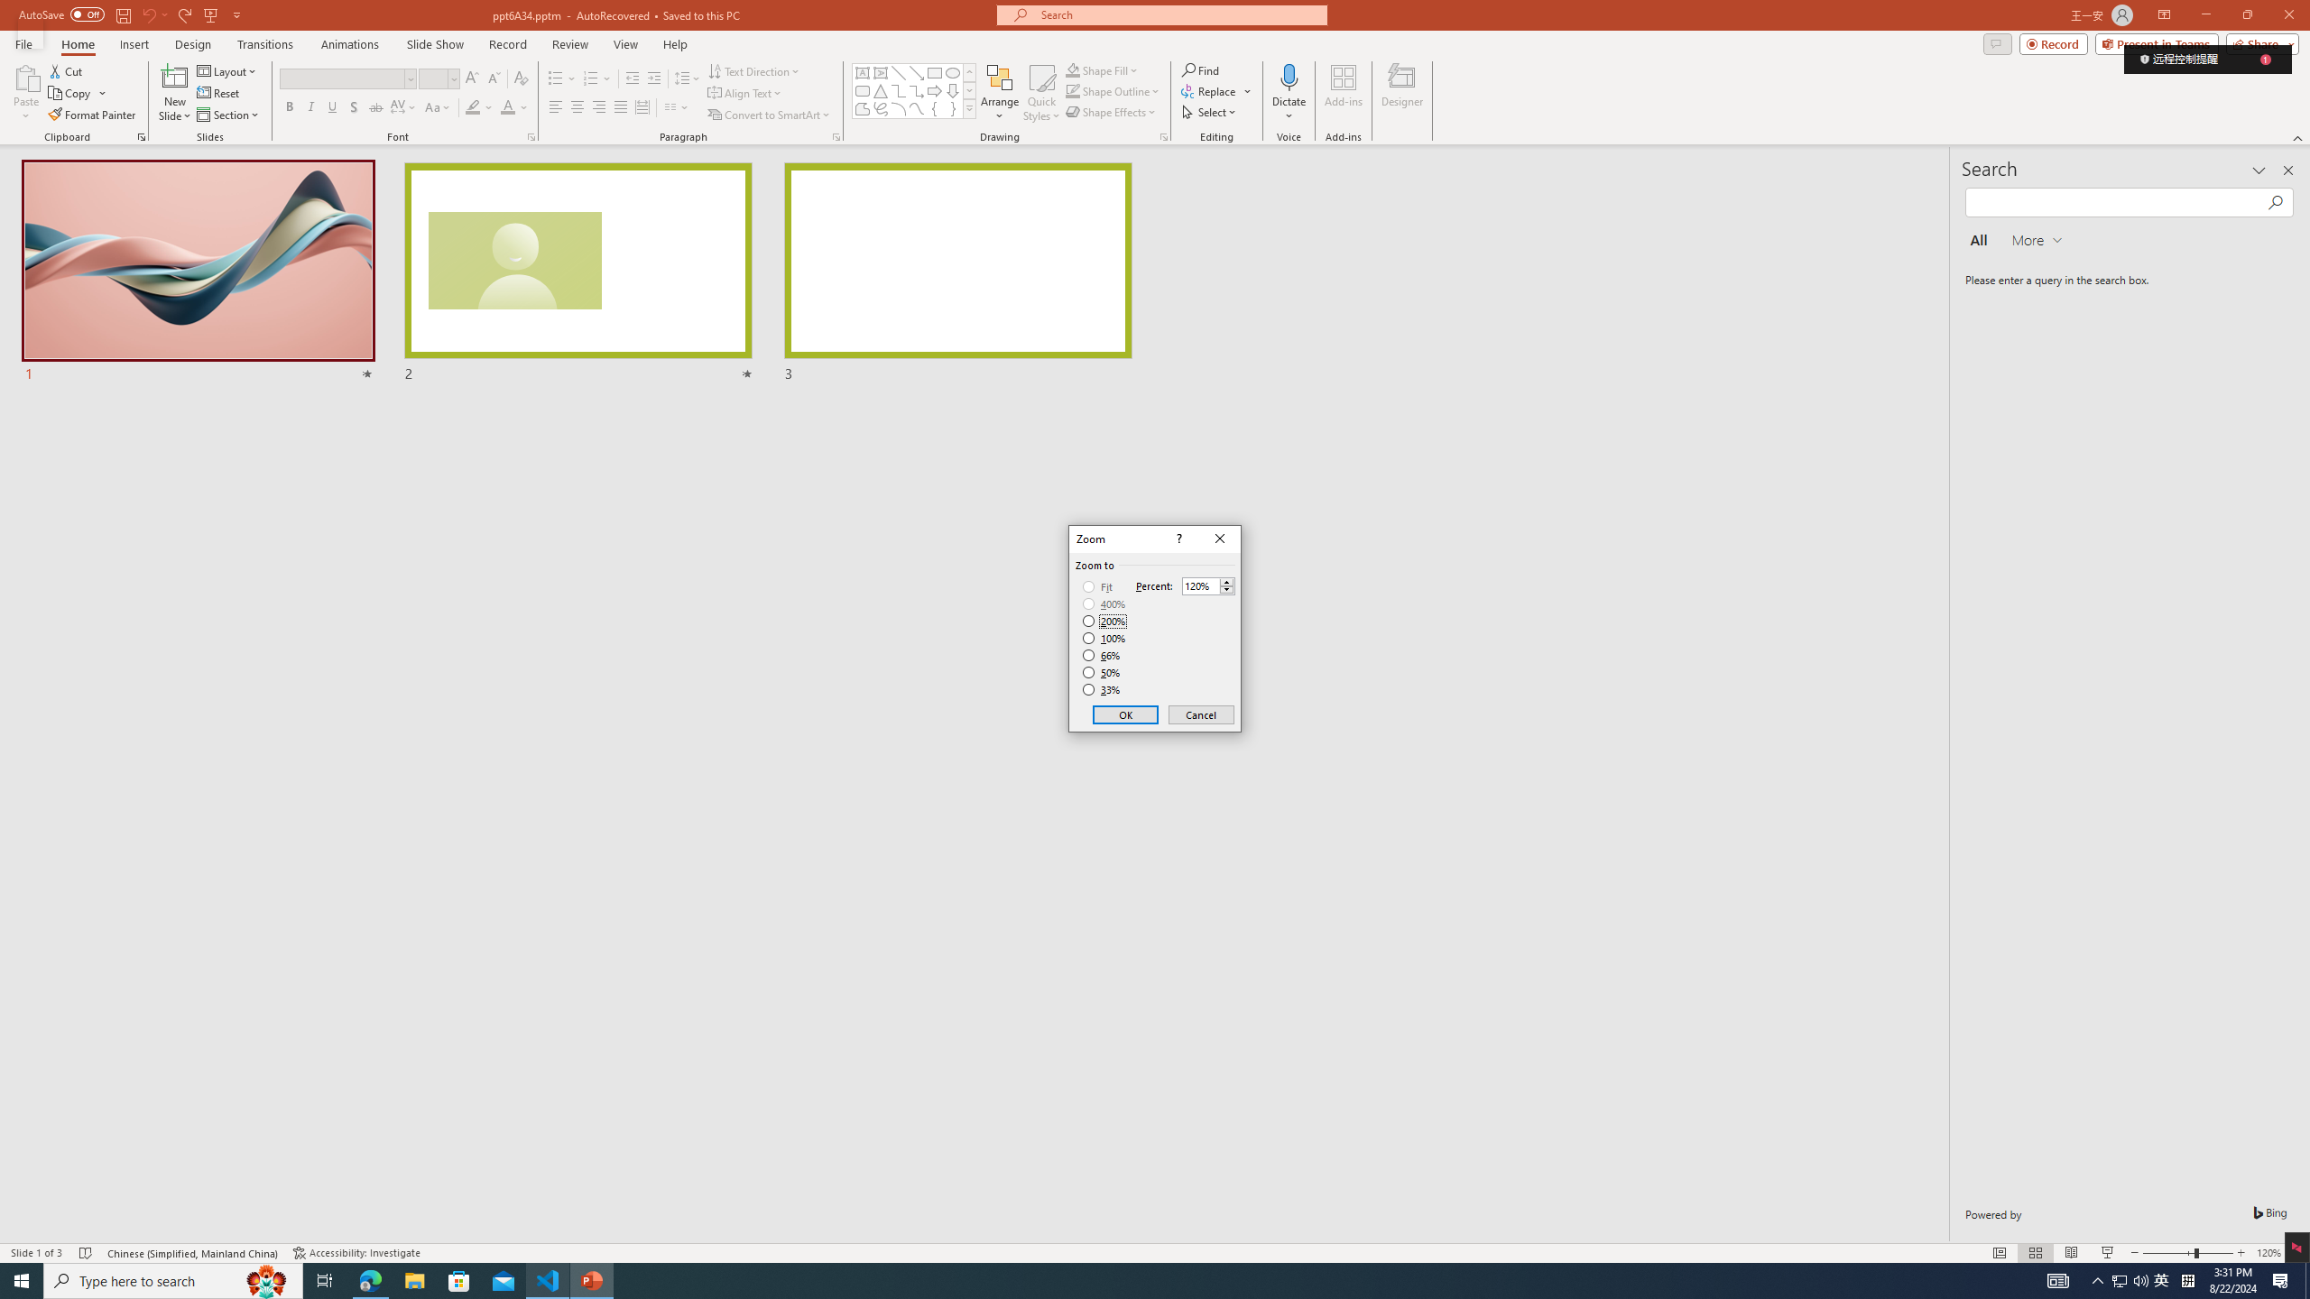  What do you see at coordinates (370, 1281) in the screenshot?
I see `Microsoft Edge - 1 running window` at bounding box center [370, 1281].